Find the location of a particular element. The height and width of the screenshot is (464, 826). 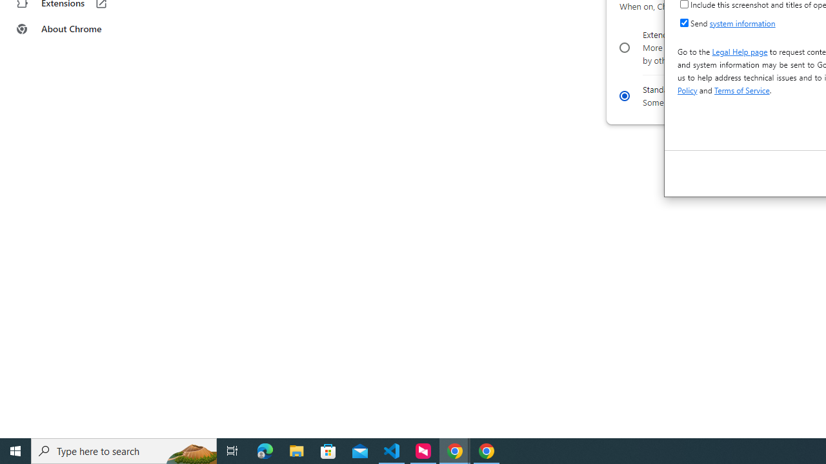

Legal Help page is located at coordinates (740, 52).